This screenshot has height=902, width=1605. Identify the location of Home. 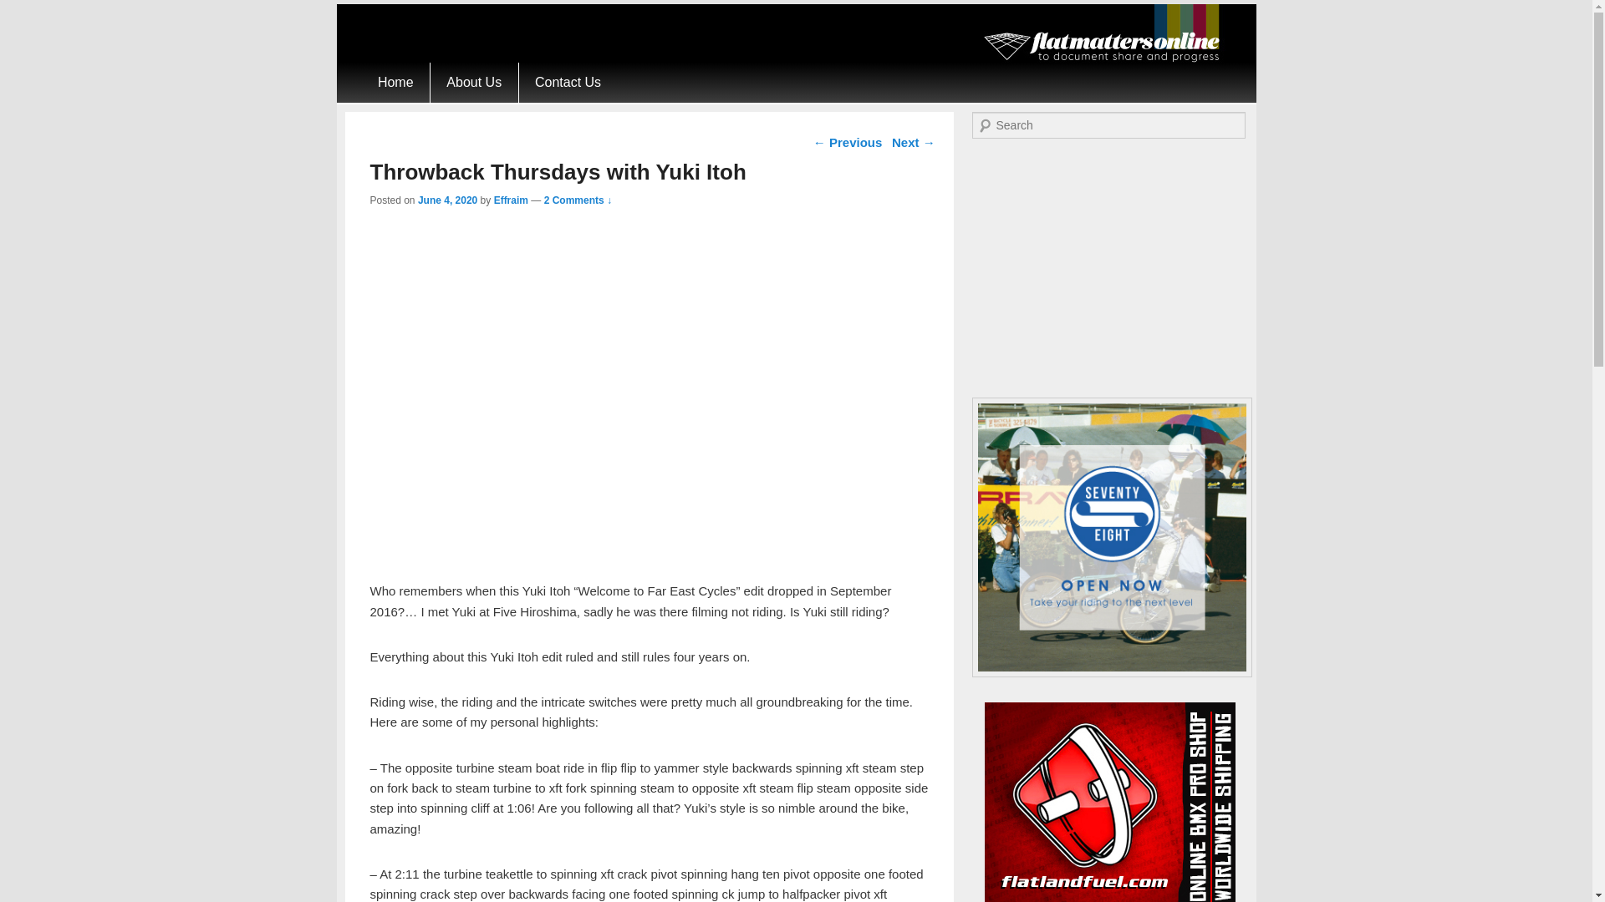
(395, 82).